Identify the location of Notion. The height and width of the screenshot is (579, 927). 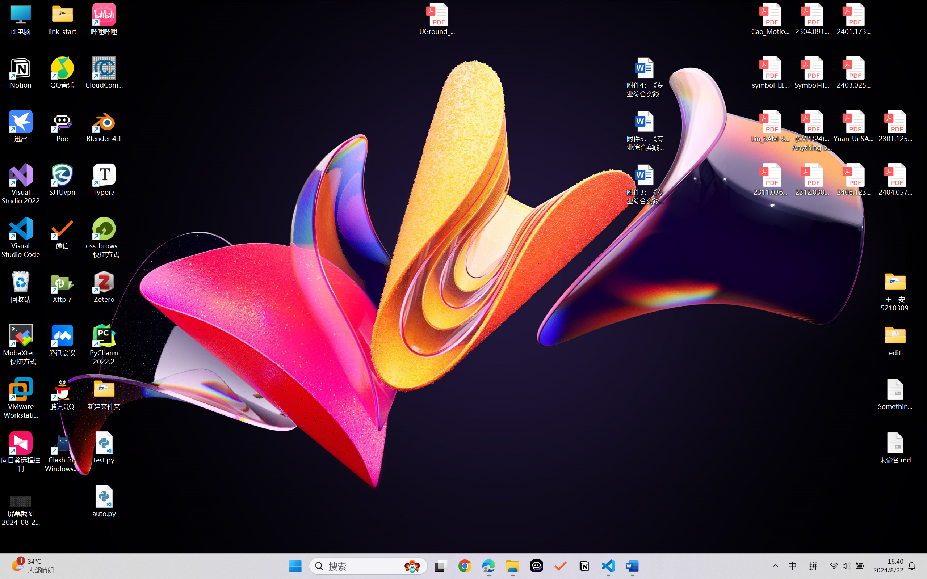
(584, 566).